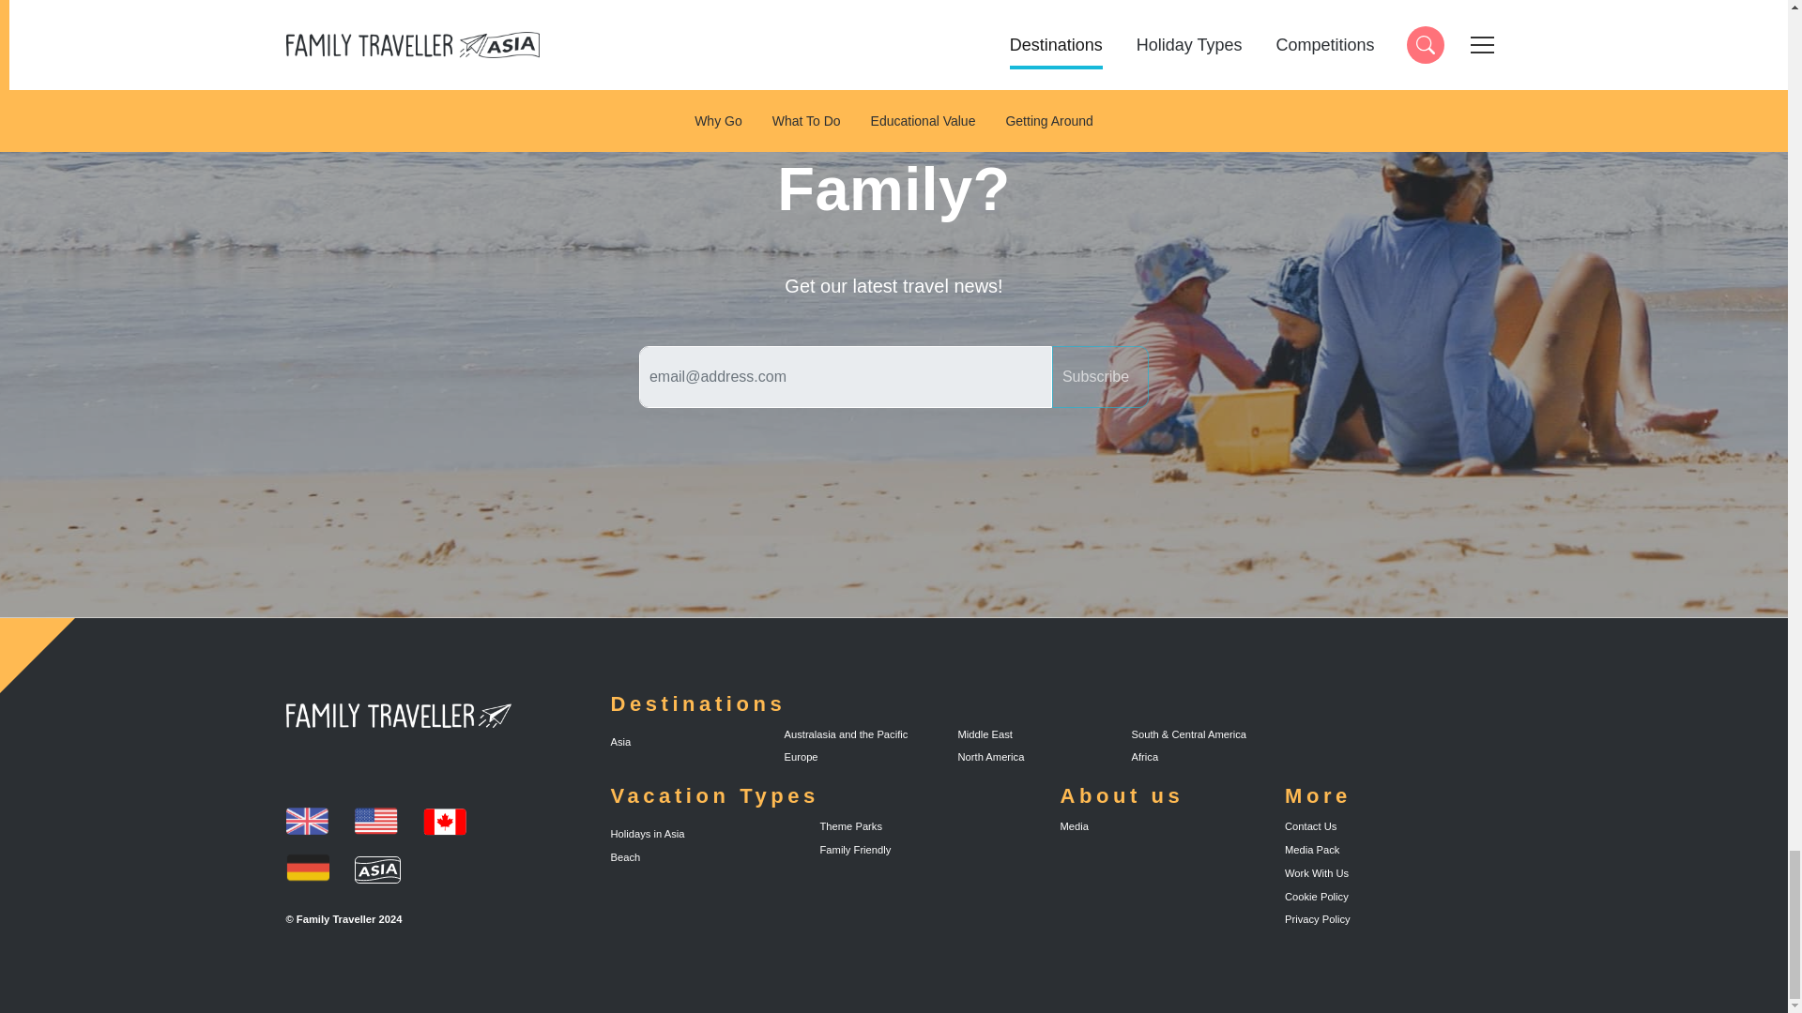  What do you see at coordinates (1100, 377) in the screenshot?
I see `Visit Family Traveller Canada` at bounding box center [1100, 377].